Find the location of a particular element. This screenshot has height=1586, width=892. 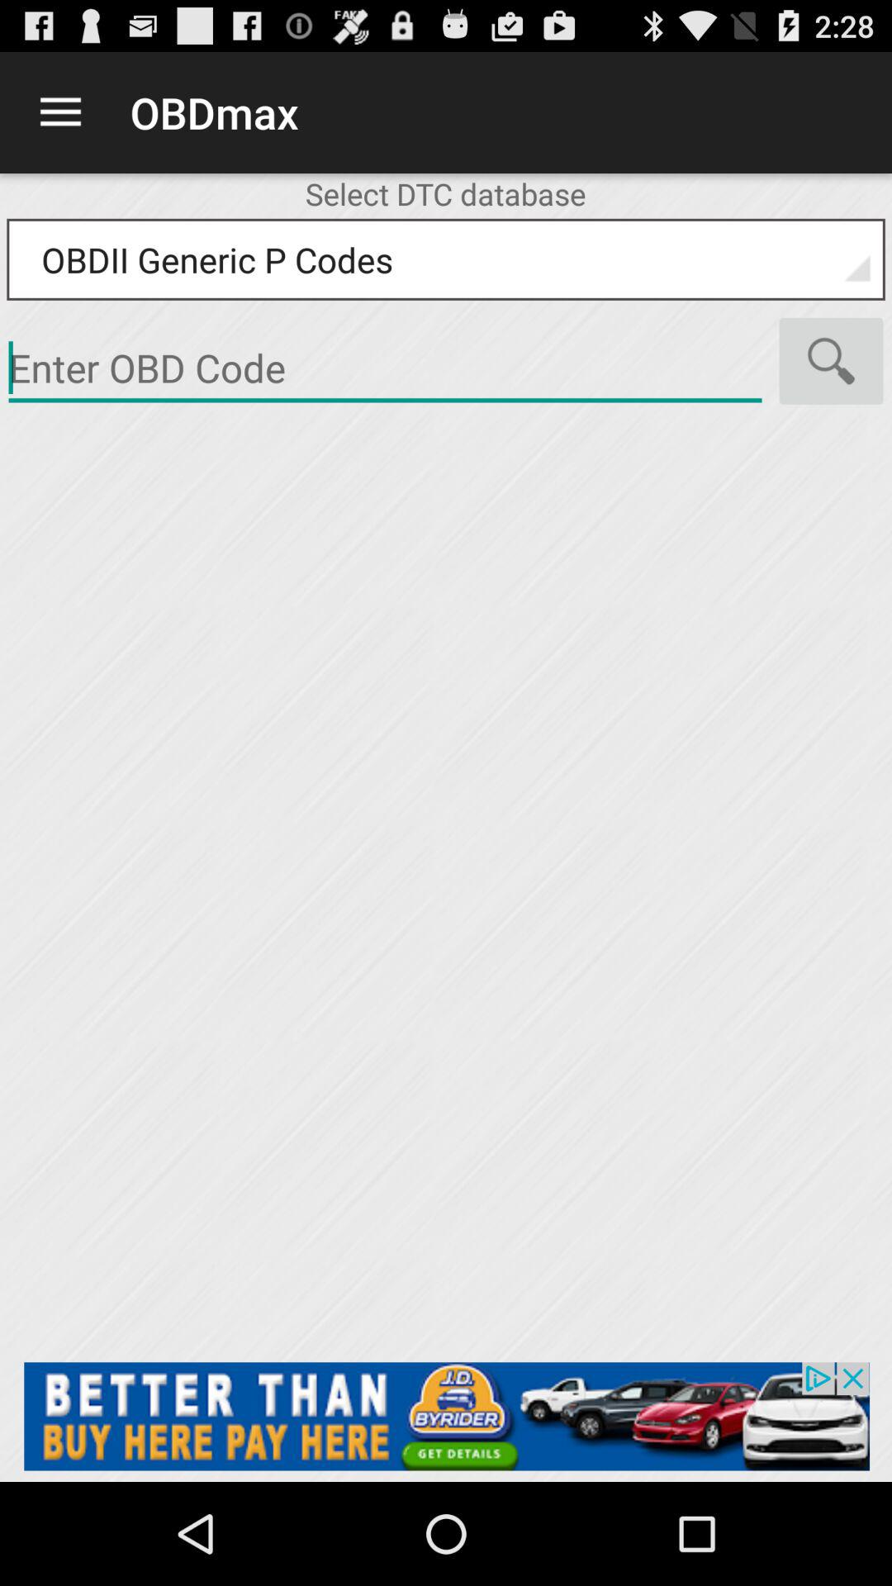

search icon is located at coordinates (831, 361).